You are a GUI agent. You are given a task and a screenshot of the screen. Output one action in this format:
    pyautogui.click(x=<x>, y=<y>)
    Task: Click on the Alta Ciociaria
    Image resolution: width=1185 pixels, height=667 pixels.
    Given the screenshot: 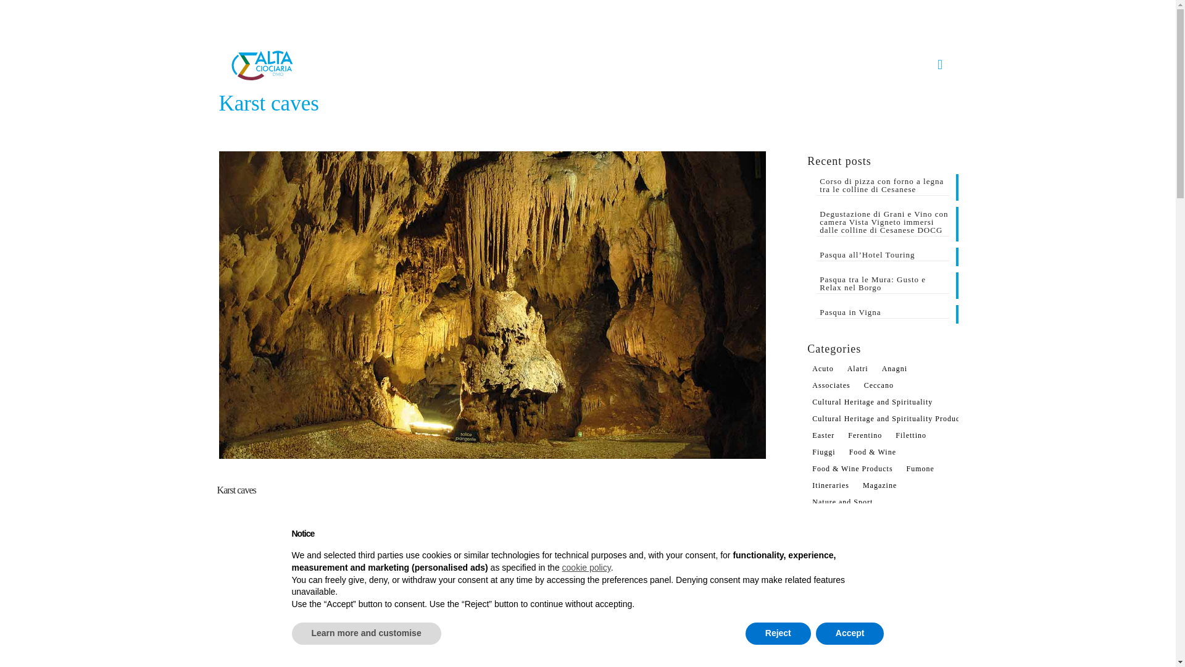 What is the action you would take?
    pyautogui.click(x=262, y=65)
    